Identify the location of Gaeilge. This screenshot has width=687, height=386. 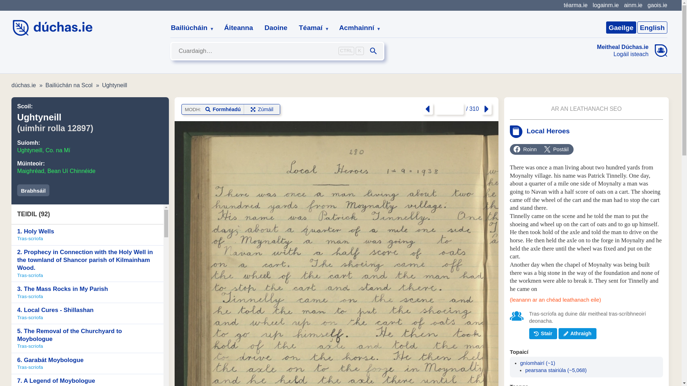
(621, 27).